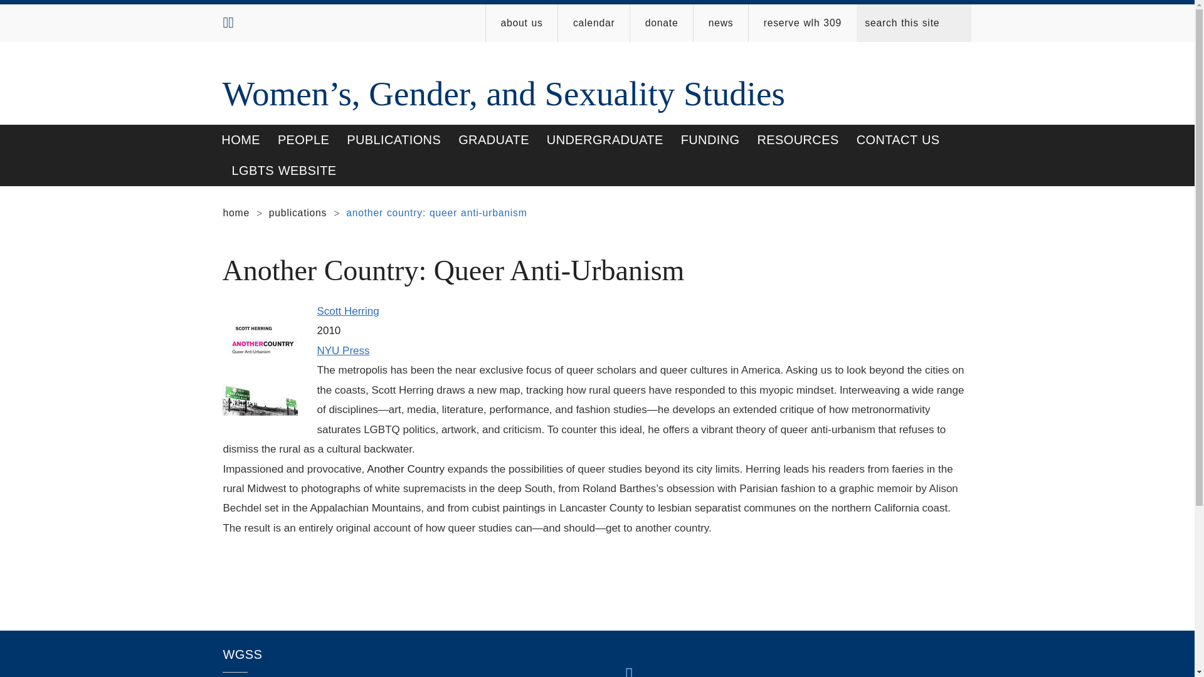 The image size is (1204, 677). Describe the element at coordinates (394, 140) in the screenshot. I see `PUBLICATIONS` at that location.